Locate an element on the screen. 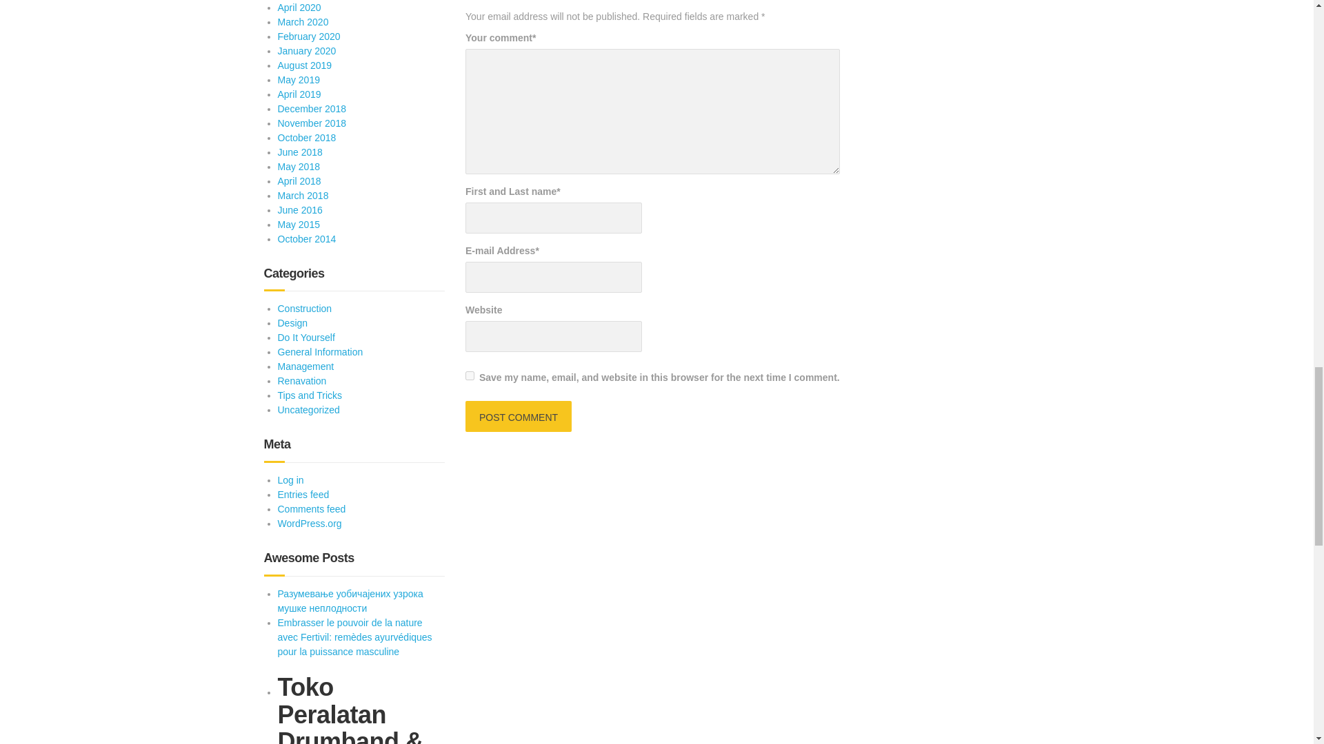  yes is located at coordinates (470, 375).